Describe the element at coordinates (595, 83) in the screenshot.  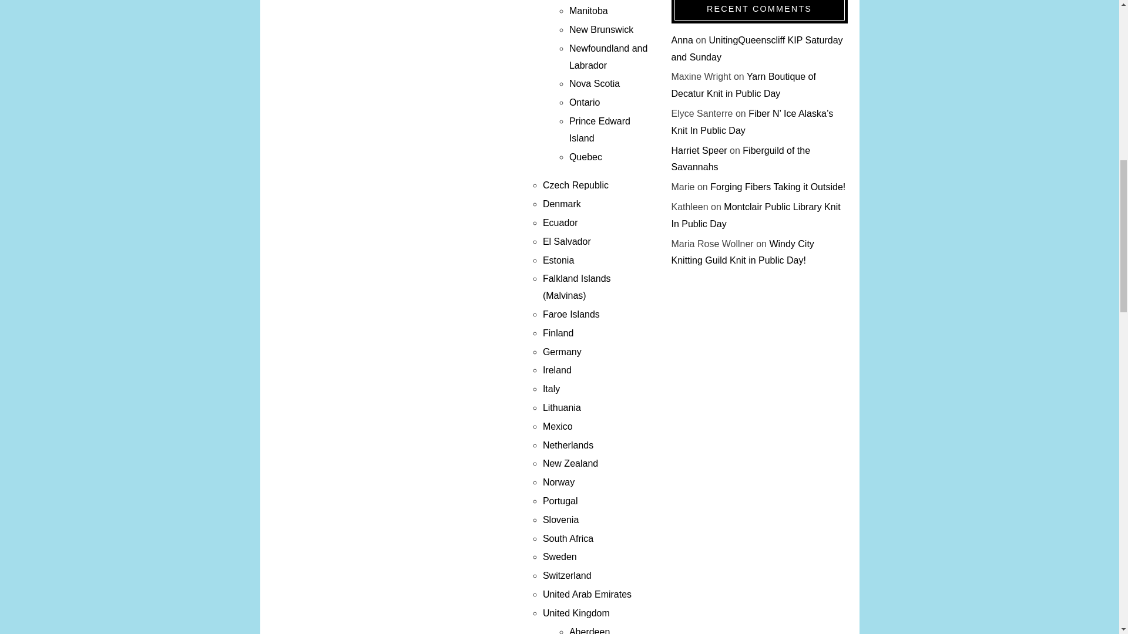
I see `Nova Scotia` at that location.